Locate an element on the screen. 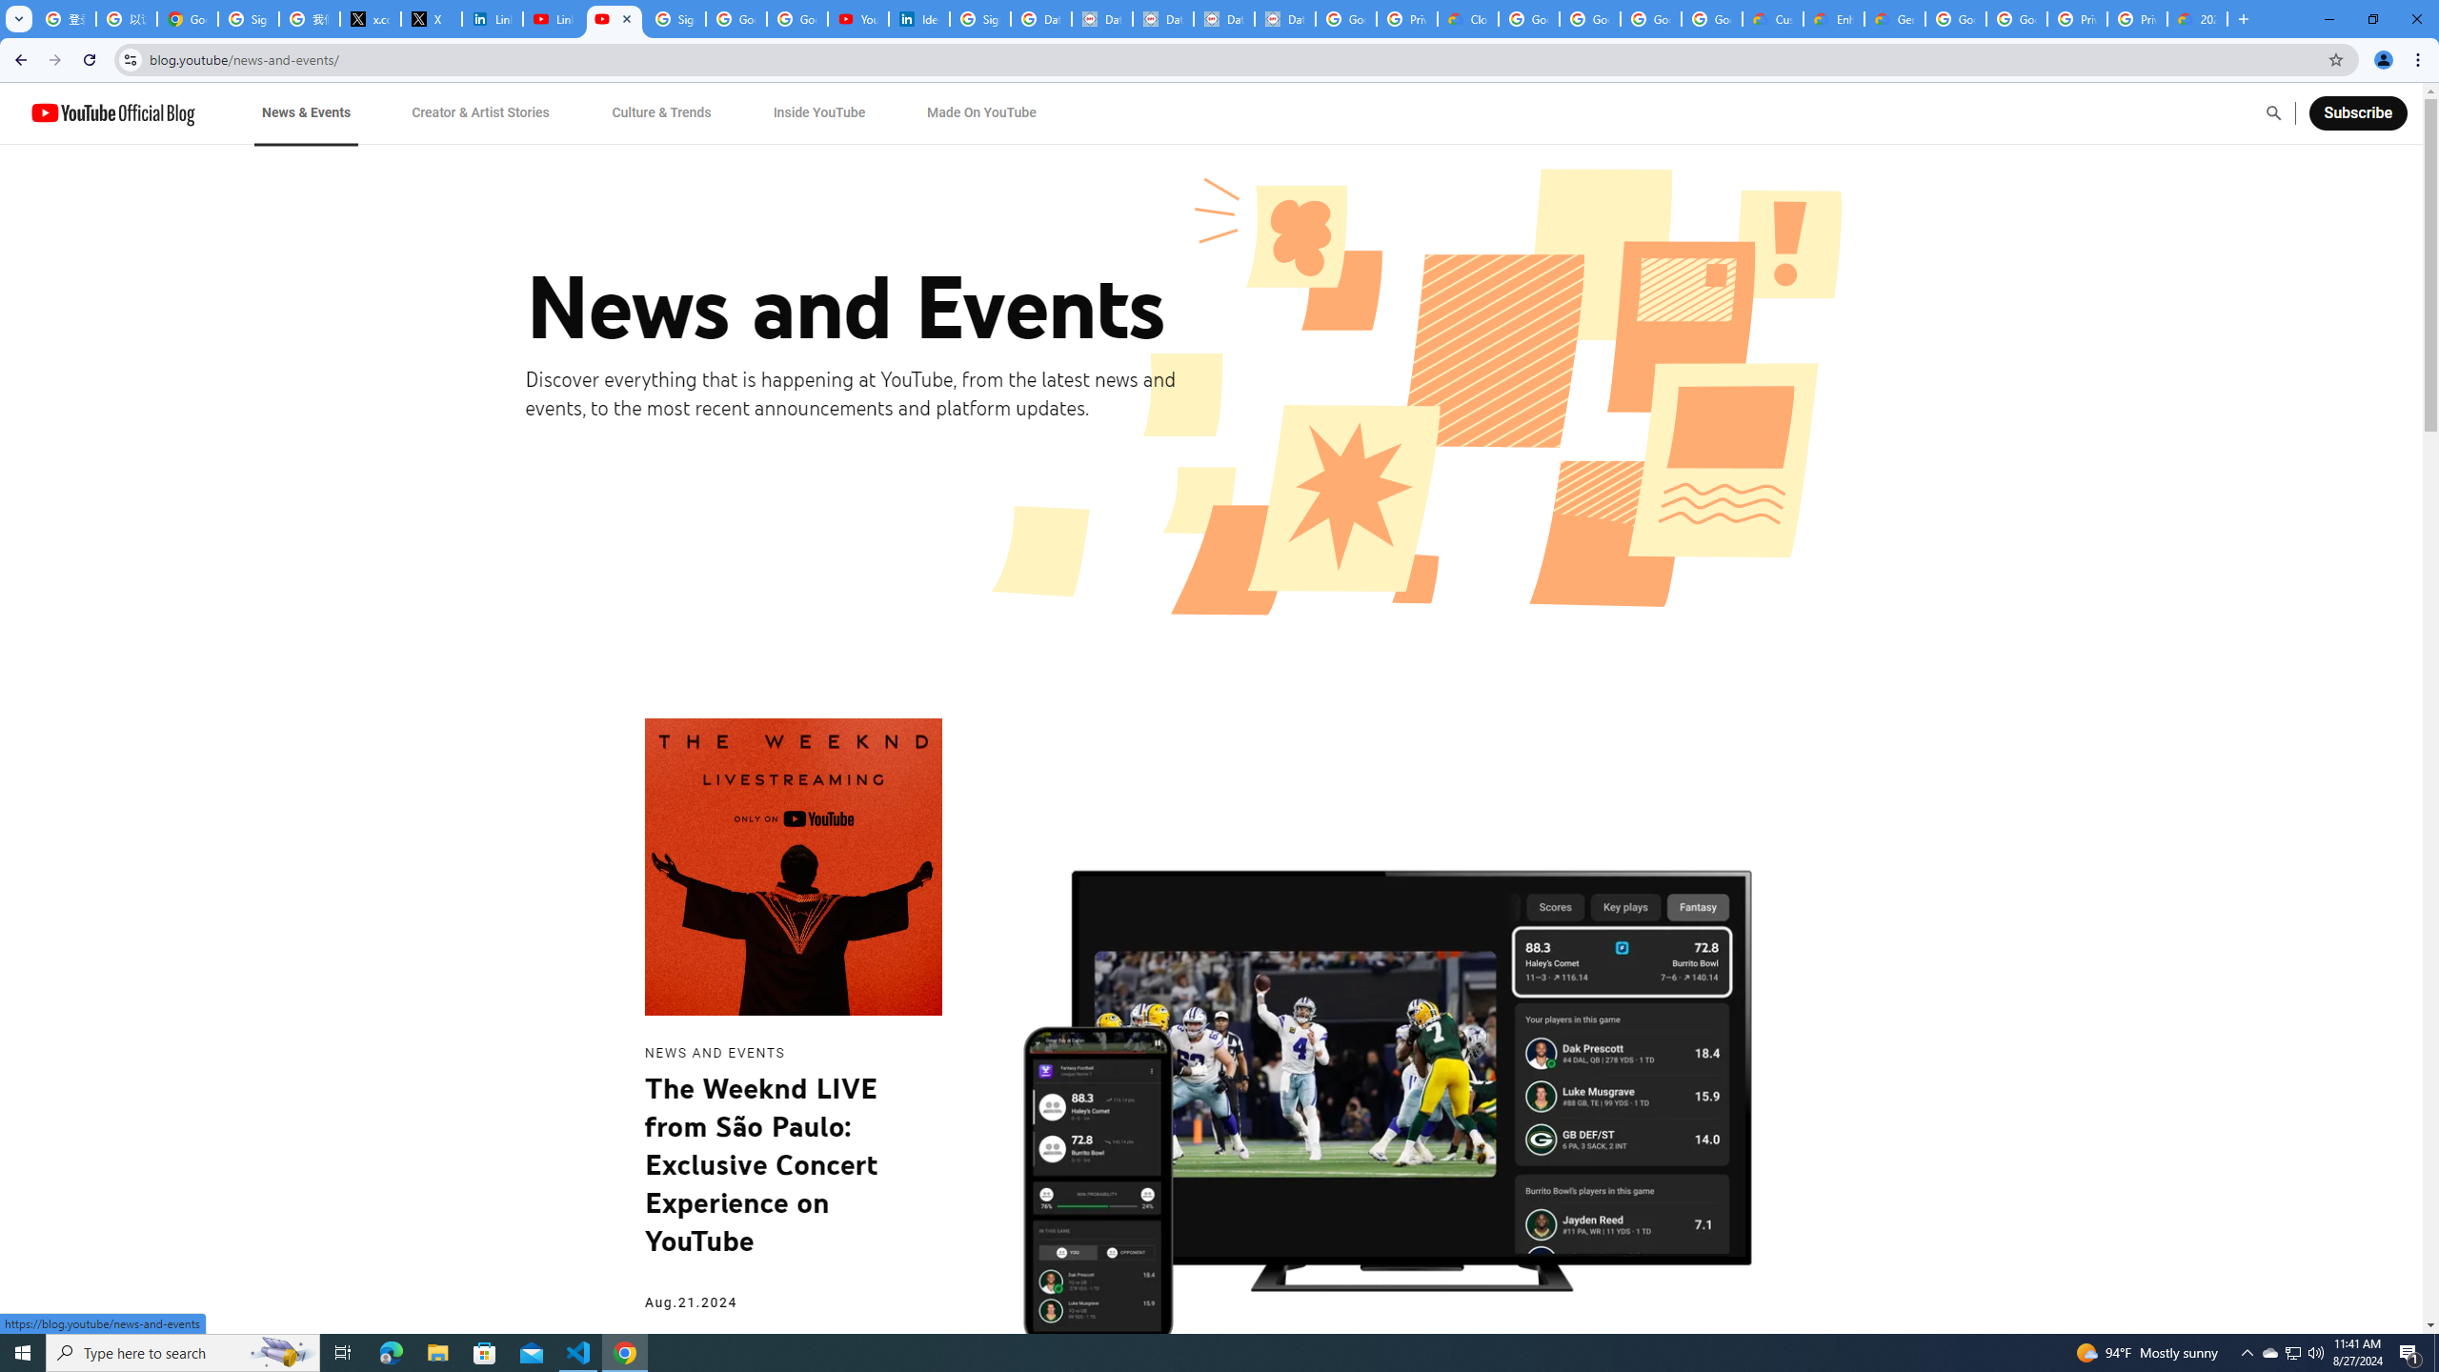  Gemini for Business and Developers | Google Cloud is located at coordinates (1895, 19).